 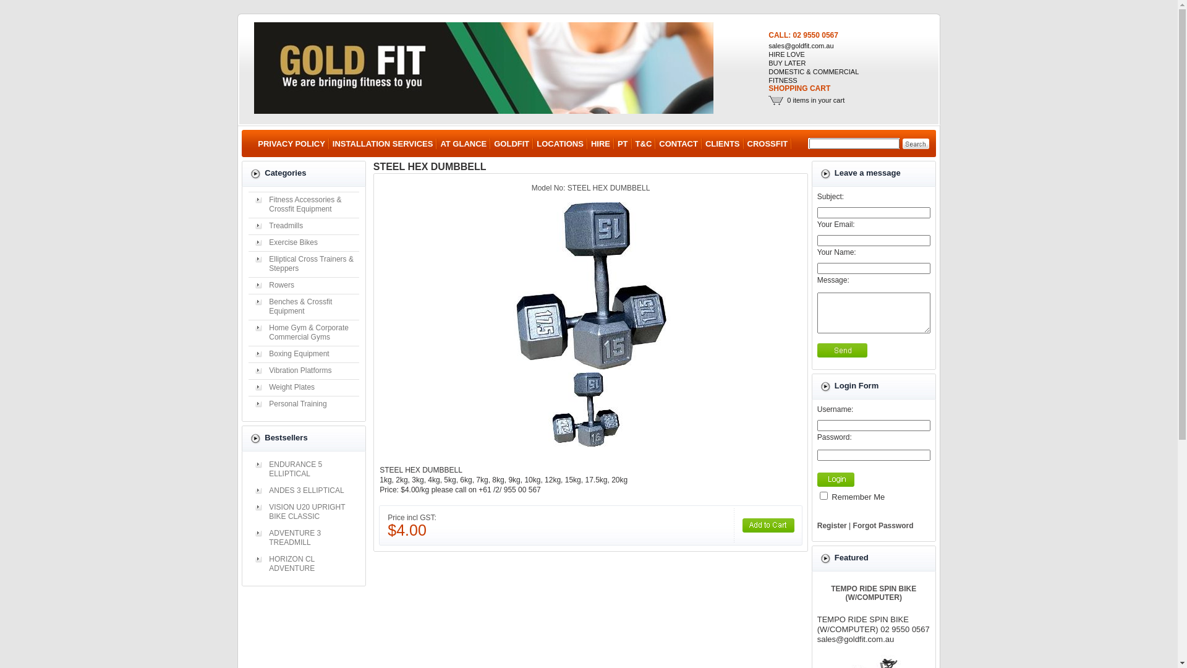 I want to click on HORIZON CL ADVENTURE, so click(x=304, y=564).